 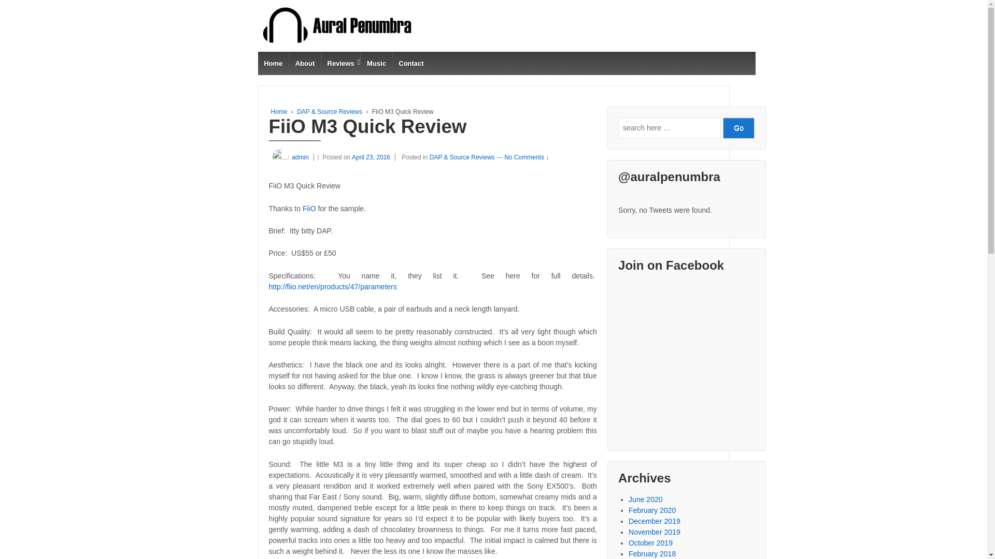 I want to click on Contact, so click(x=410, y=63).